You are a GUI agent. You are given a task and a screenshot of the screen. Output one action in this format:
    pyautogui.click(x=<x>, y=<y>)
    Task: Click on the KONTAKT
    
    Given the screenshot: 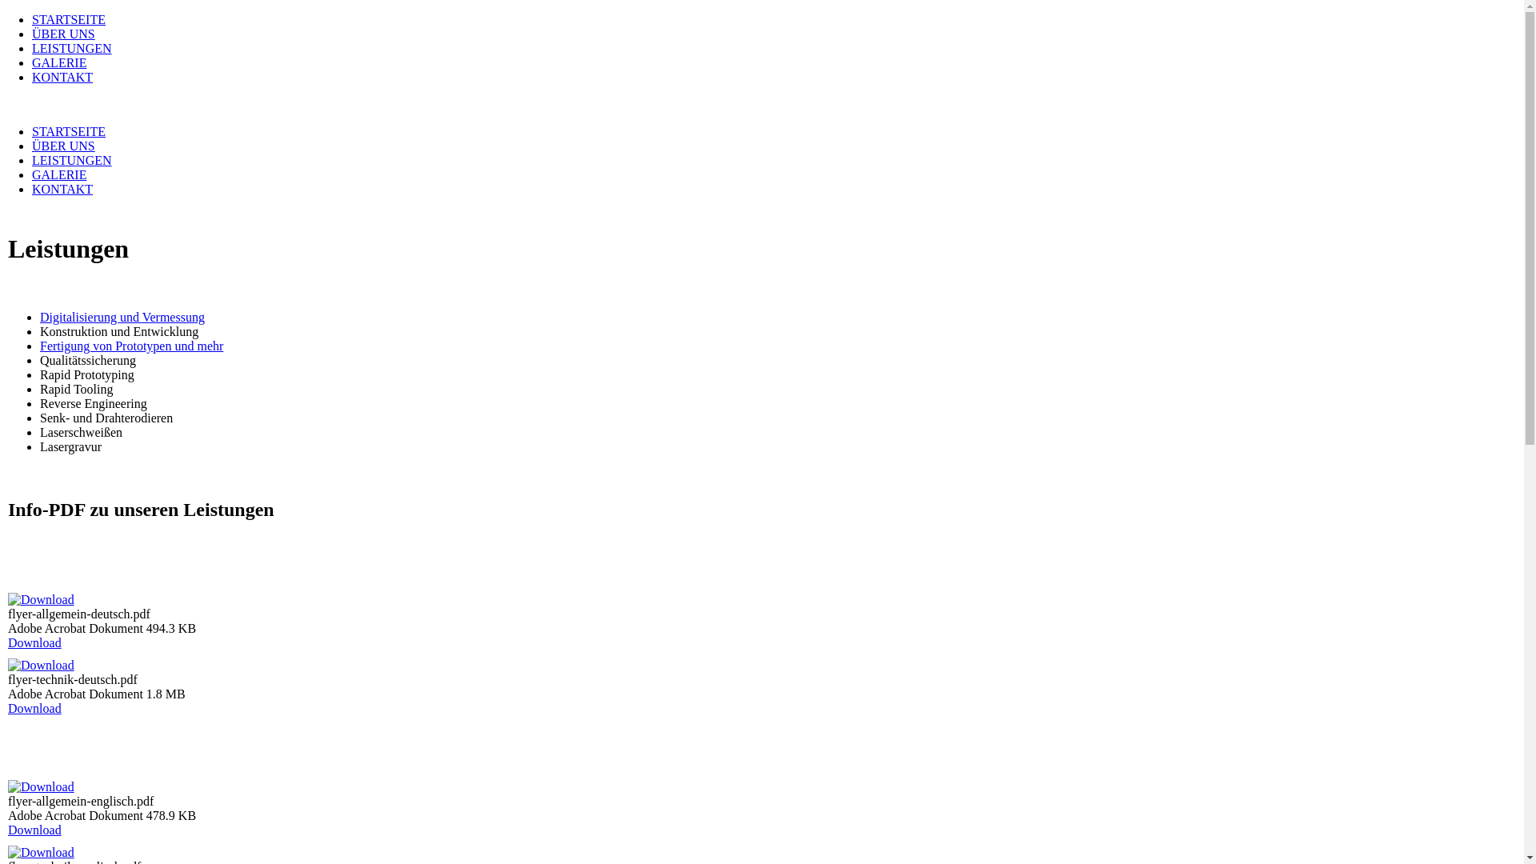 What is the action you would take?
    pyautogui.click(x=62, y=77)
    